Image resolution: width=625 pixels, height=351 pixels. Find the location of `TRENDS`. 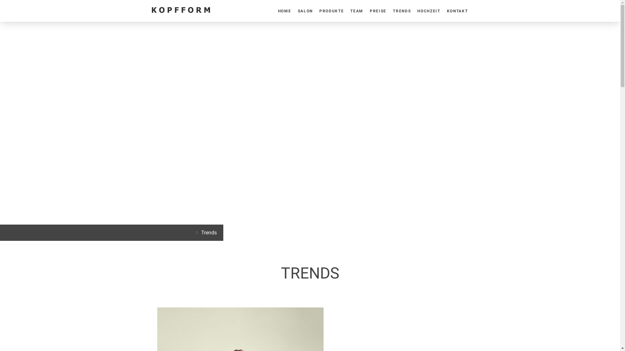

TRENDS is located at coordinates (402, 11).